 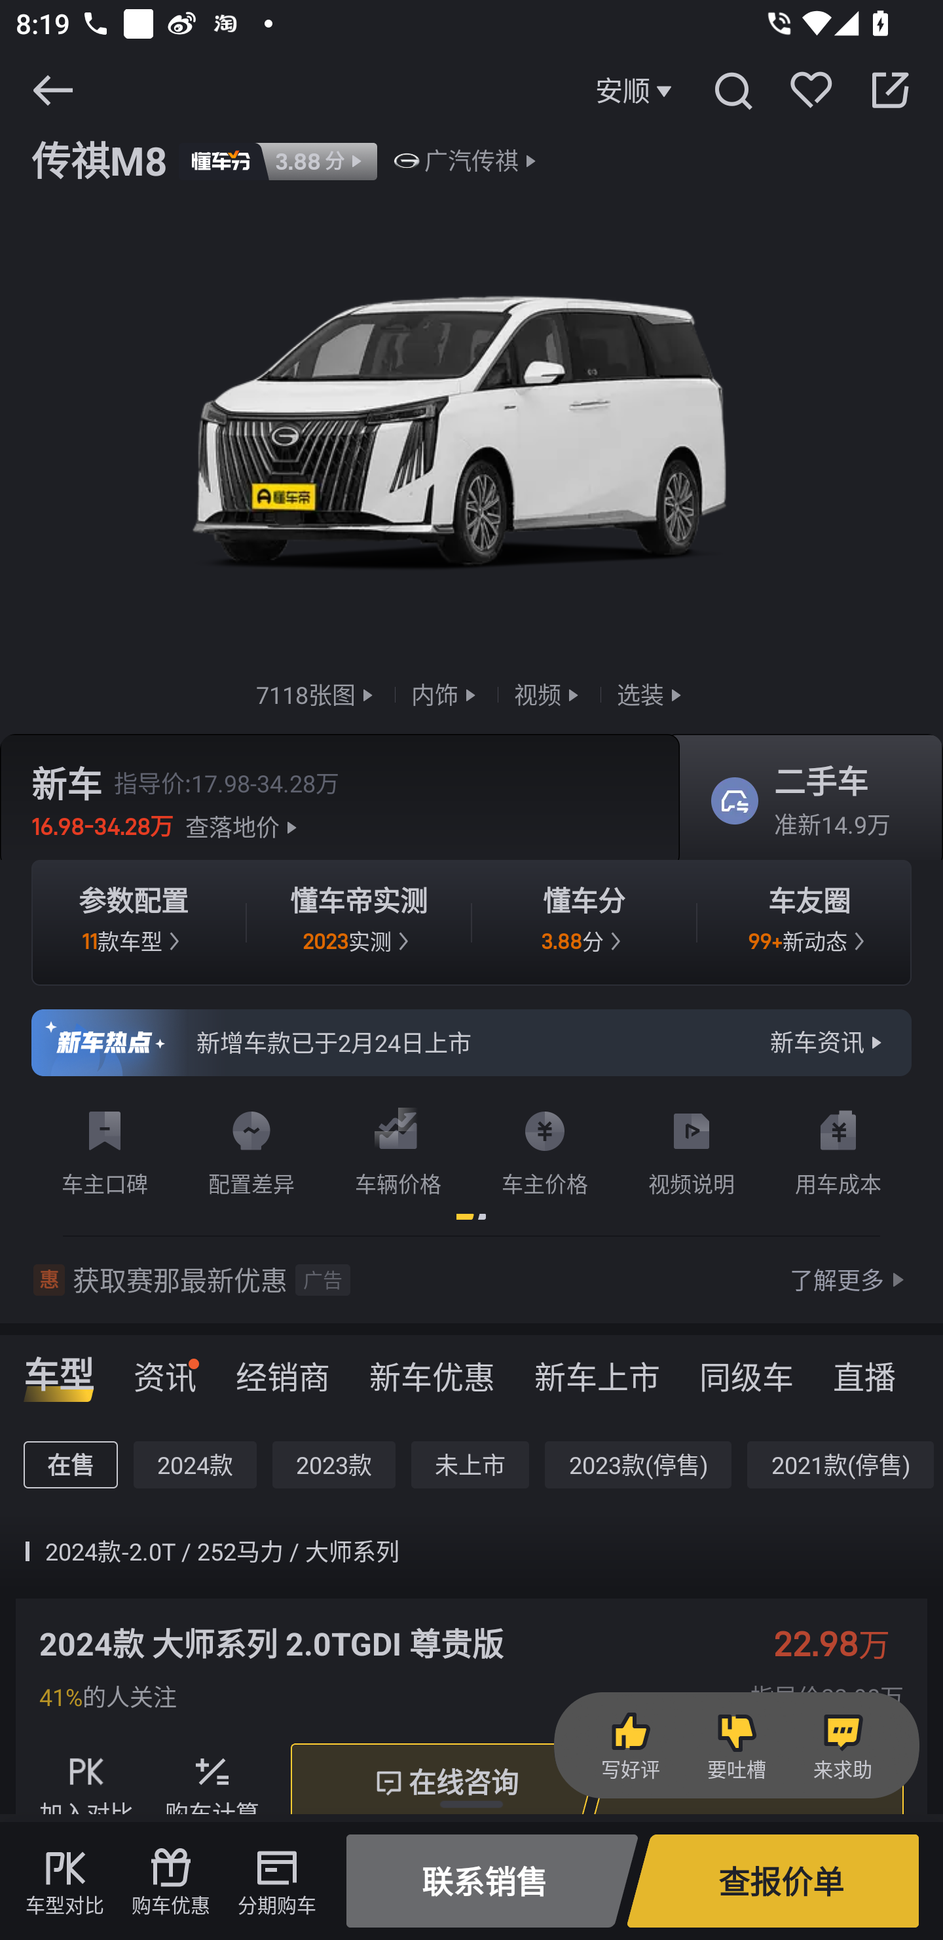 What do you see at coordinates (470, 1464) in the screenshot?
I see `未上市` at bounding box center [470, 1464].